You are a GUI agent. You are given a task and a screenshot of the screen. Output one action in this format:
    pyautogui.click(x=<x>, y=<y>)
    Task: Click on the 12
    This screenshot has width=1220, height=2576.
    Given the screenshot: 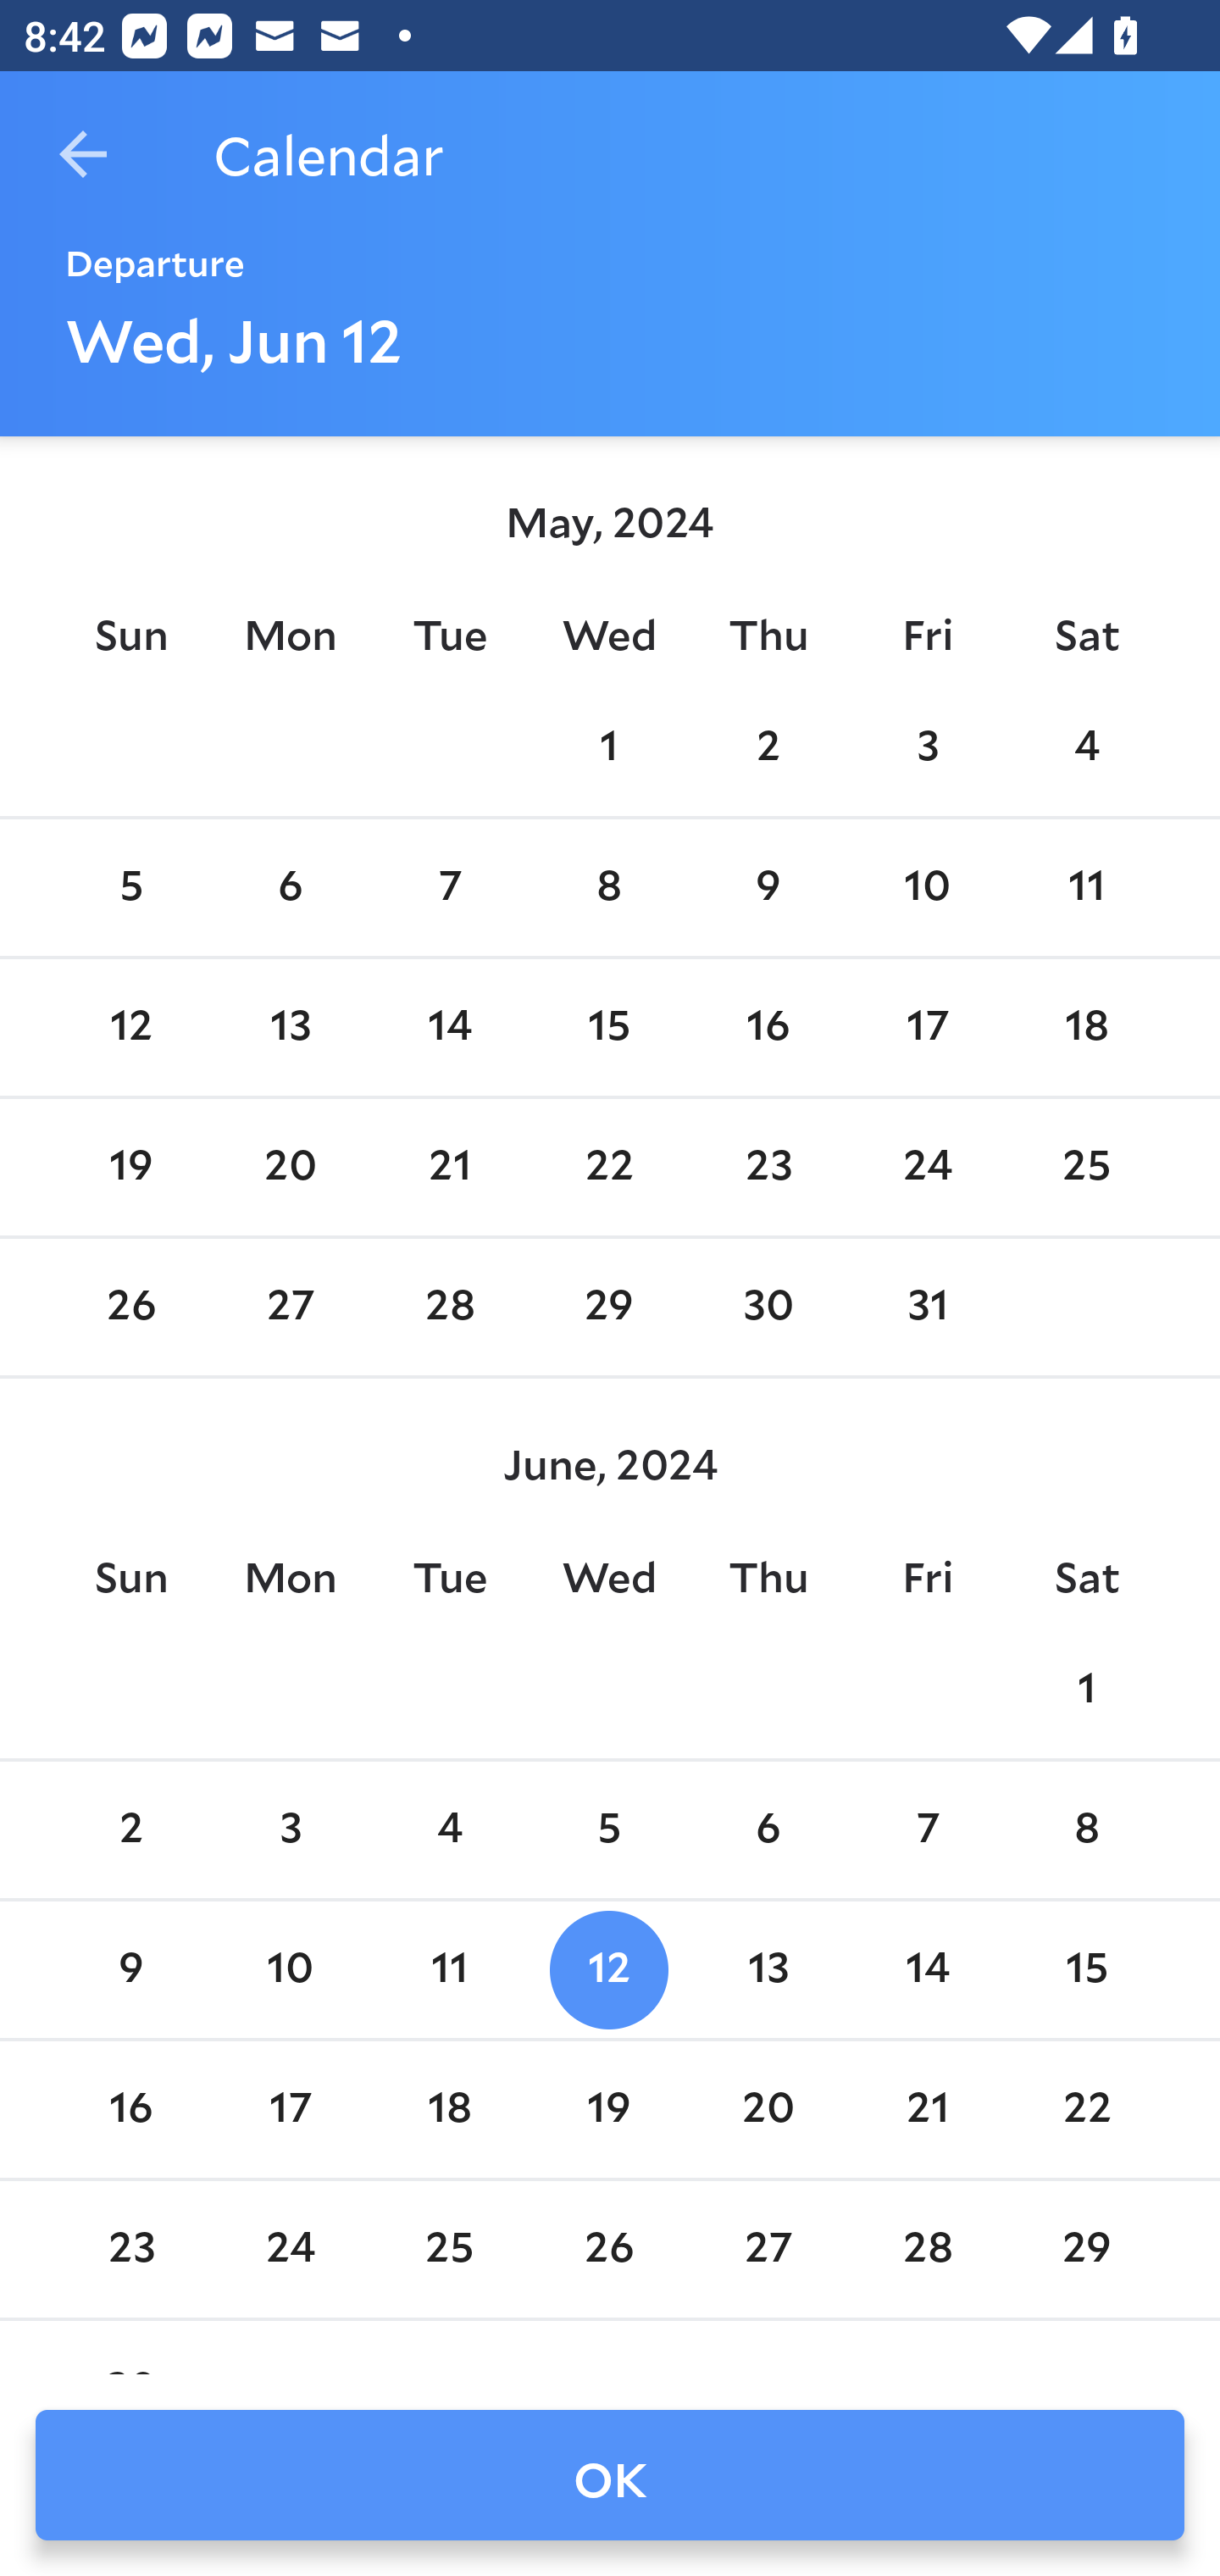 What is the action you would take?
    pyautogui.click(x=130, y=1027)
    